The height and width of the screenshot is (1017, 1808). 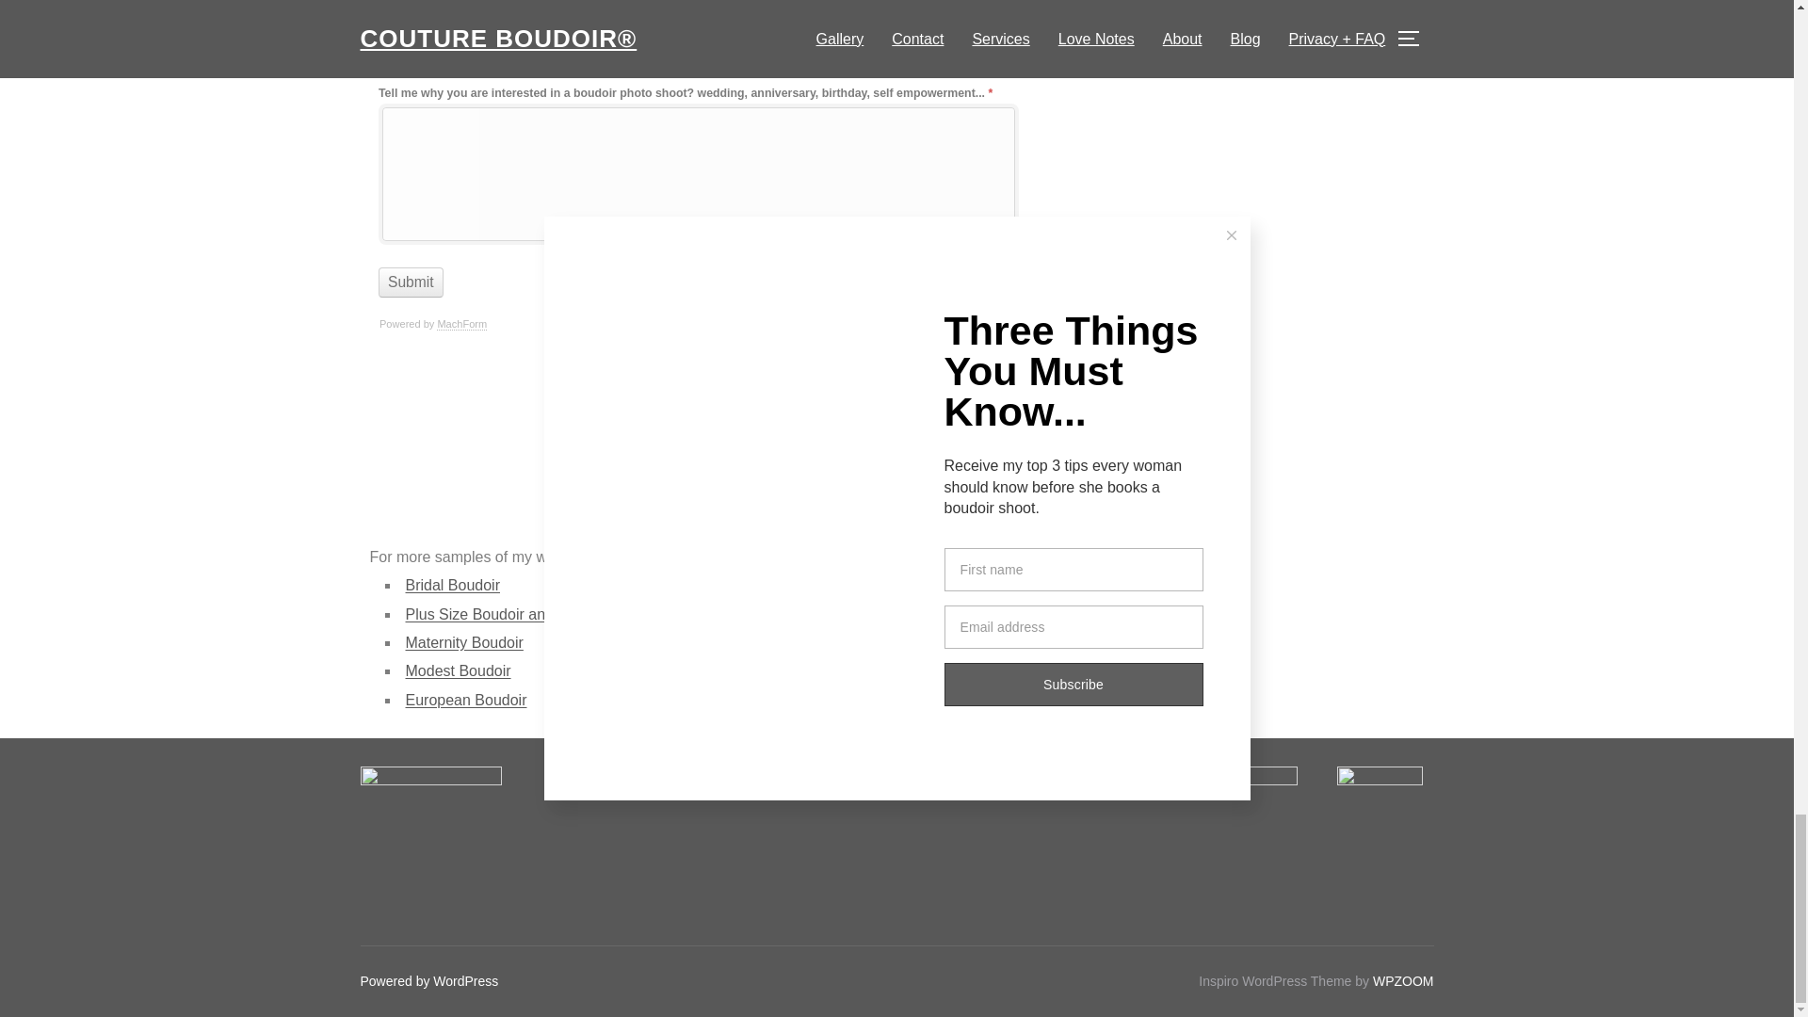 I want to click on Maternity Boudoir, so click(x=463, y=642).